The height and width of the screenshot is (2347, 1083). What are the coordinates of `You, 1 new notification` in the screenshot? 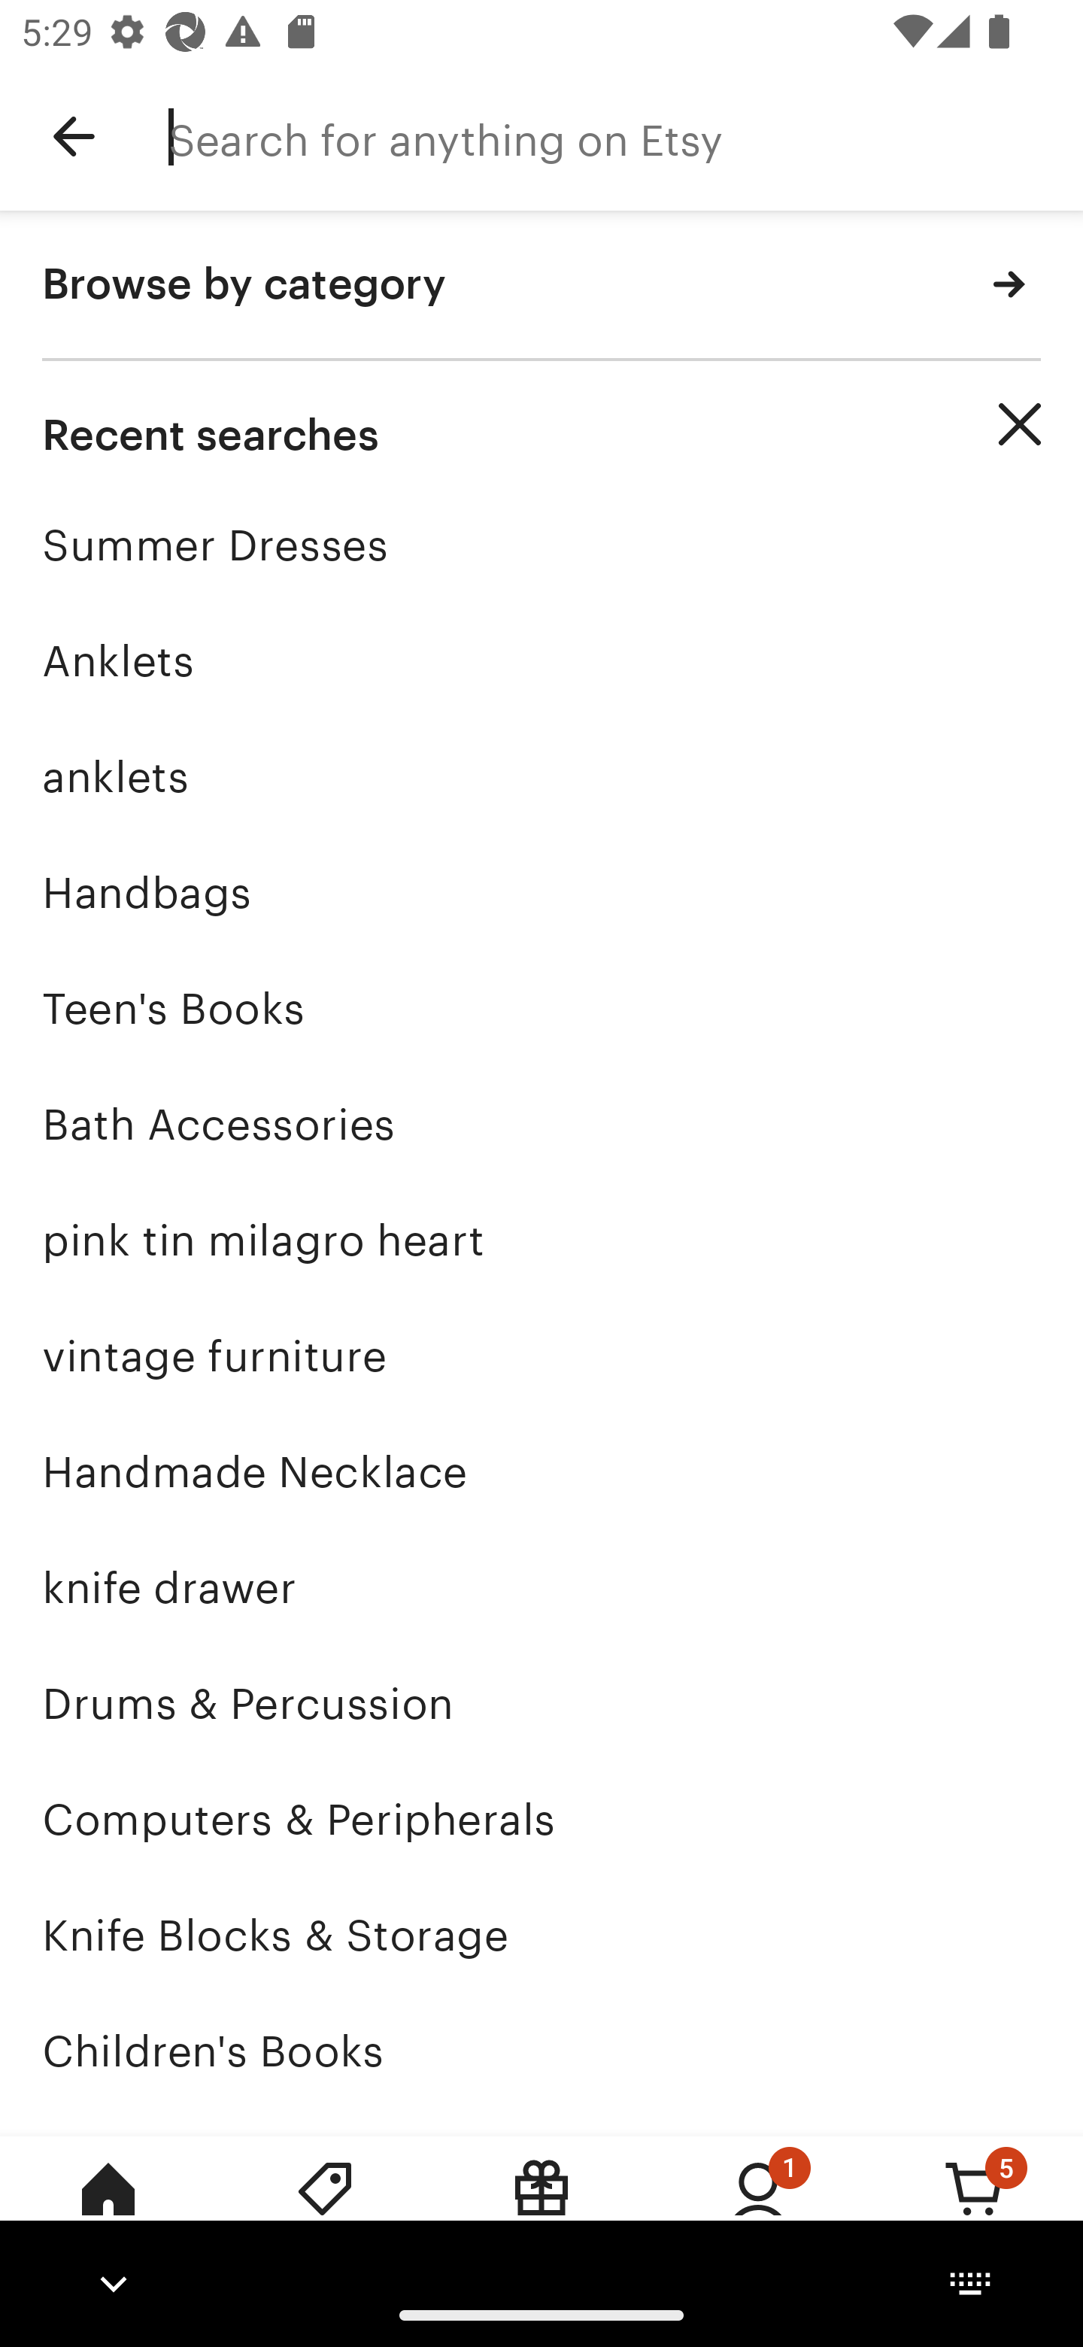 It's located at (758, 2209).